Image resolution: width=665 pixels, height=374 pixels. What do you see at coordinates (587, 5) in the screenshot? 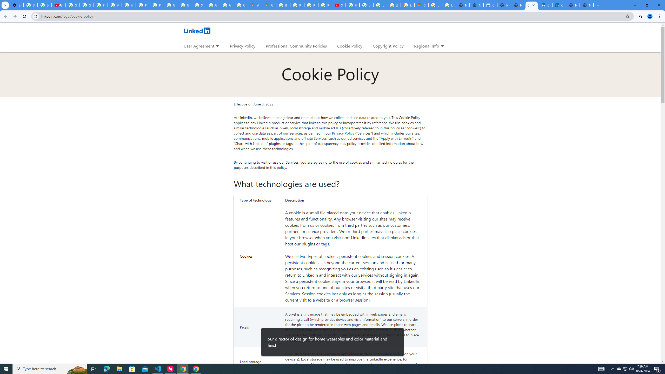
I see `New Tab` at bounding box center [587, 5].